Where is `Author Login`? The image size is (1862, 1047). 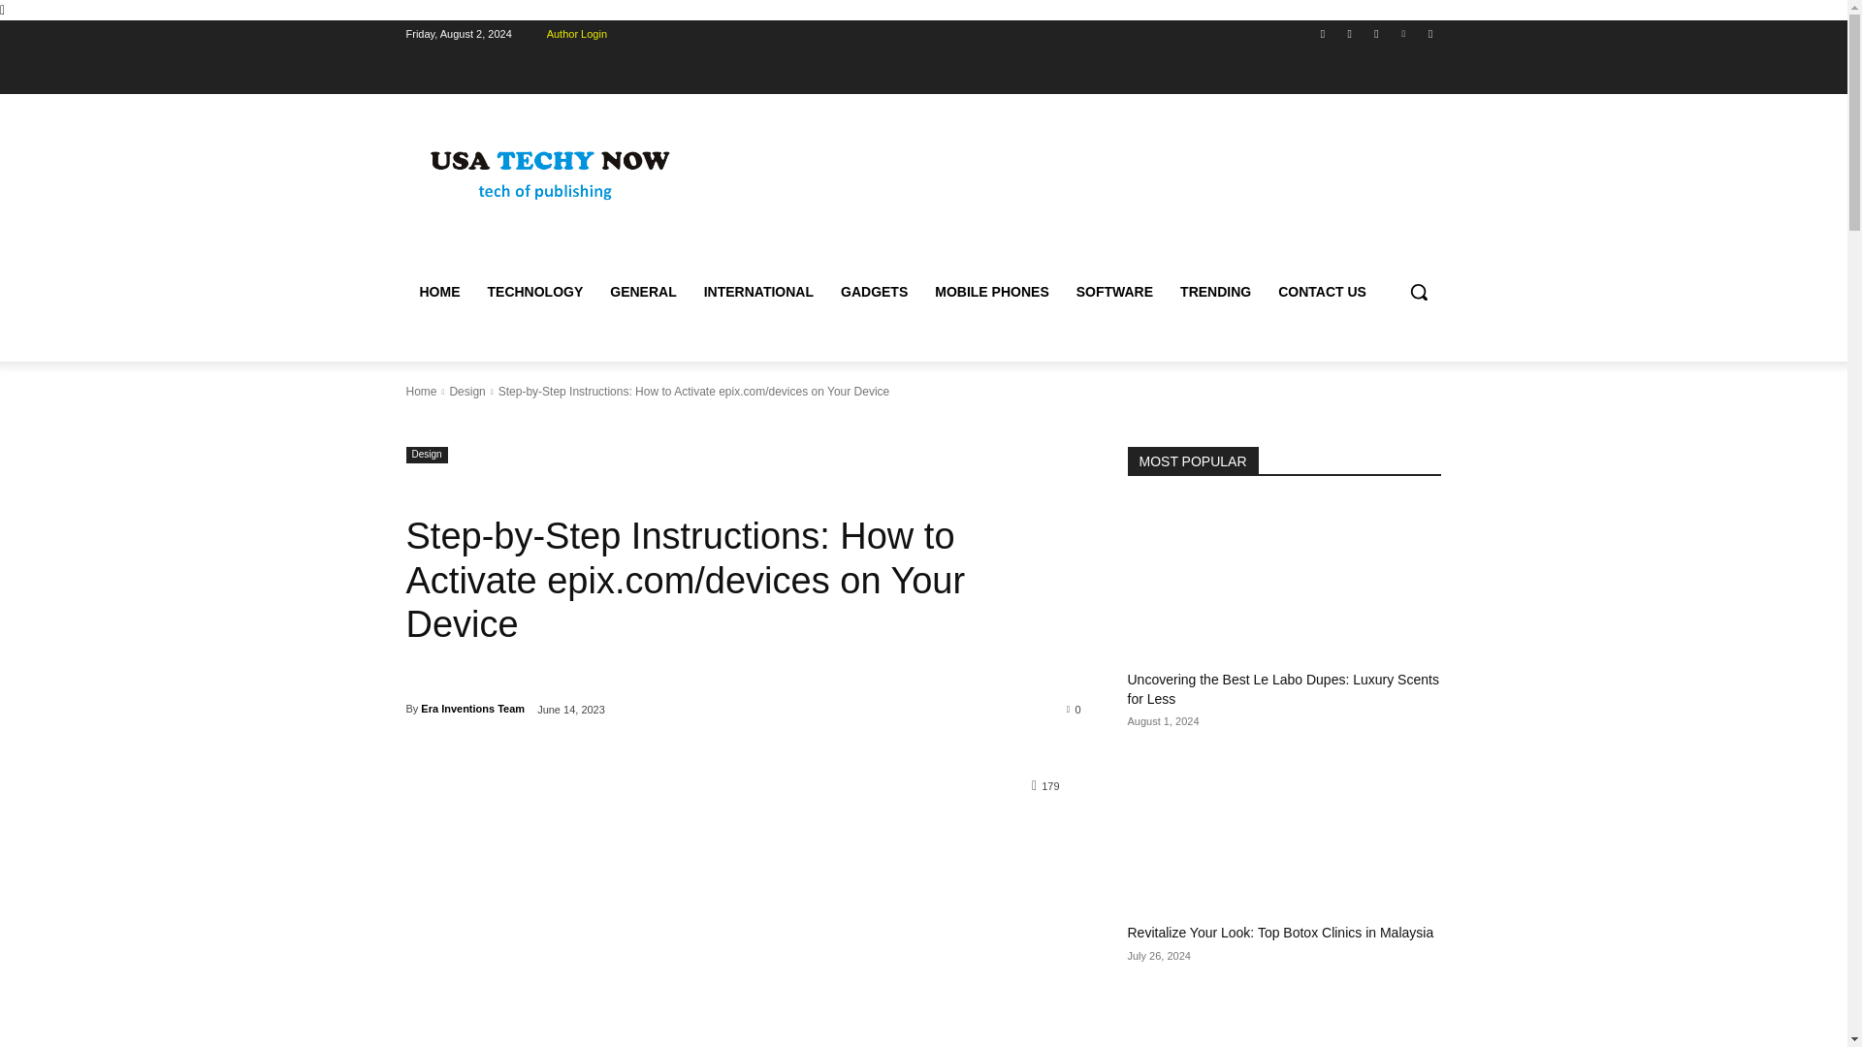
Author Login is located at coordinates (576, 33).